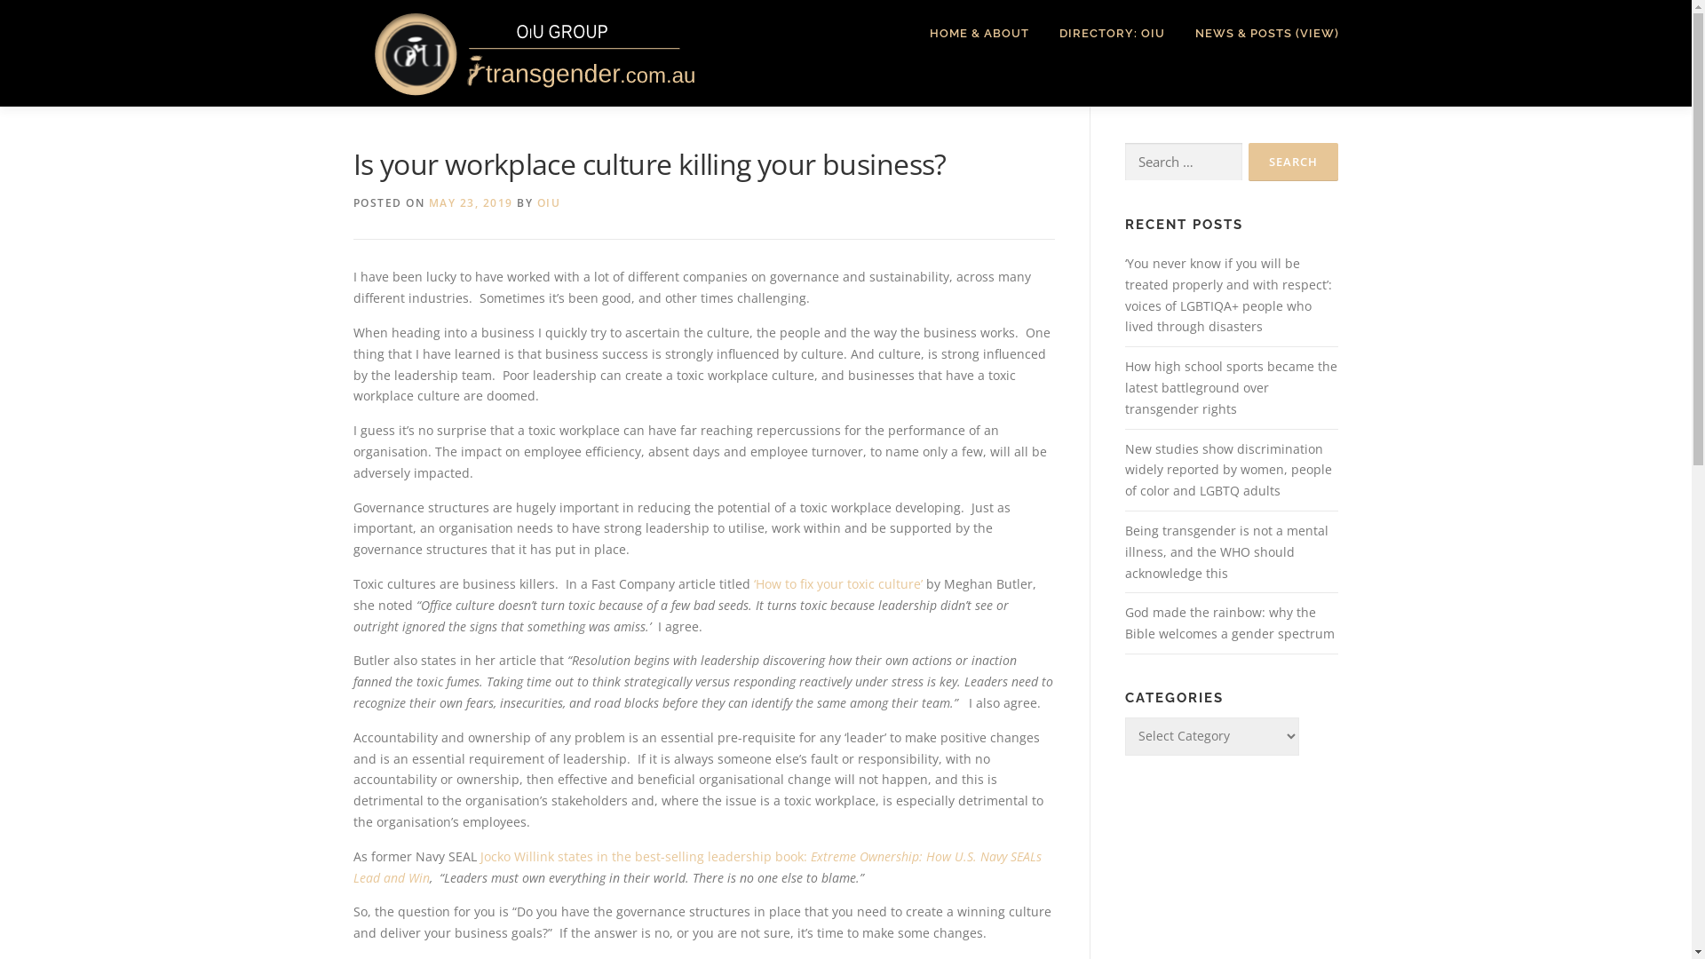  Describe the element at coordinates (1259, 34) in the screenshot. I see `NEWS & POSTS (VIEW)` at that location.